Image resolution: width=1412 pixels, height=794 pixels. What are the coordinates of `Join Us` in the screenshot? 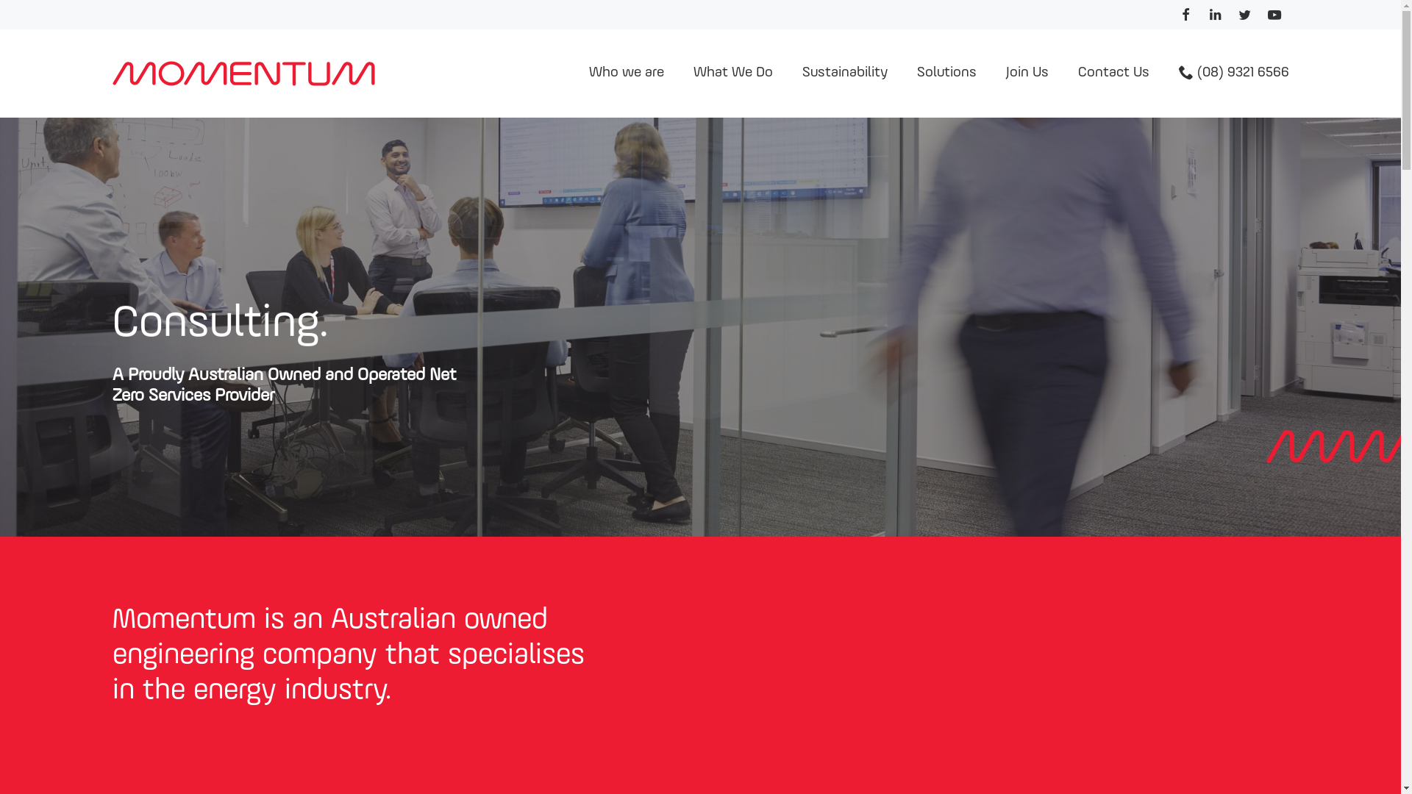 It's located at (1027, 74).